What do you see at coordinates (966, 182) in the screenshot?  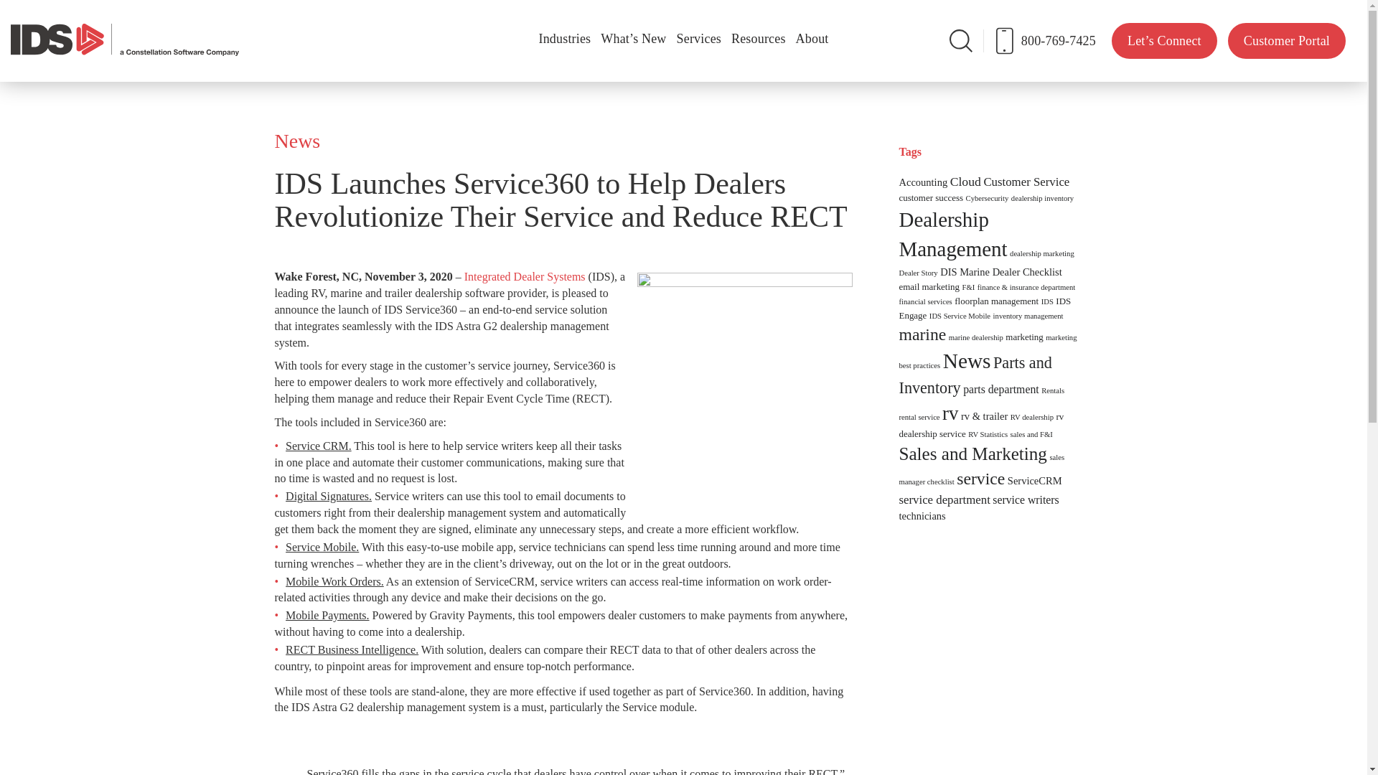 I see `Cloud` at bounding box center [966, 182].